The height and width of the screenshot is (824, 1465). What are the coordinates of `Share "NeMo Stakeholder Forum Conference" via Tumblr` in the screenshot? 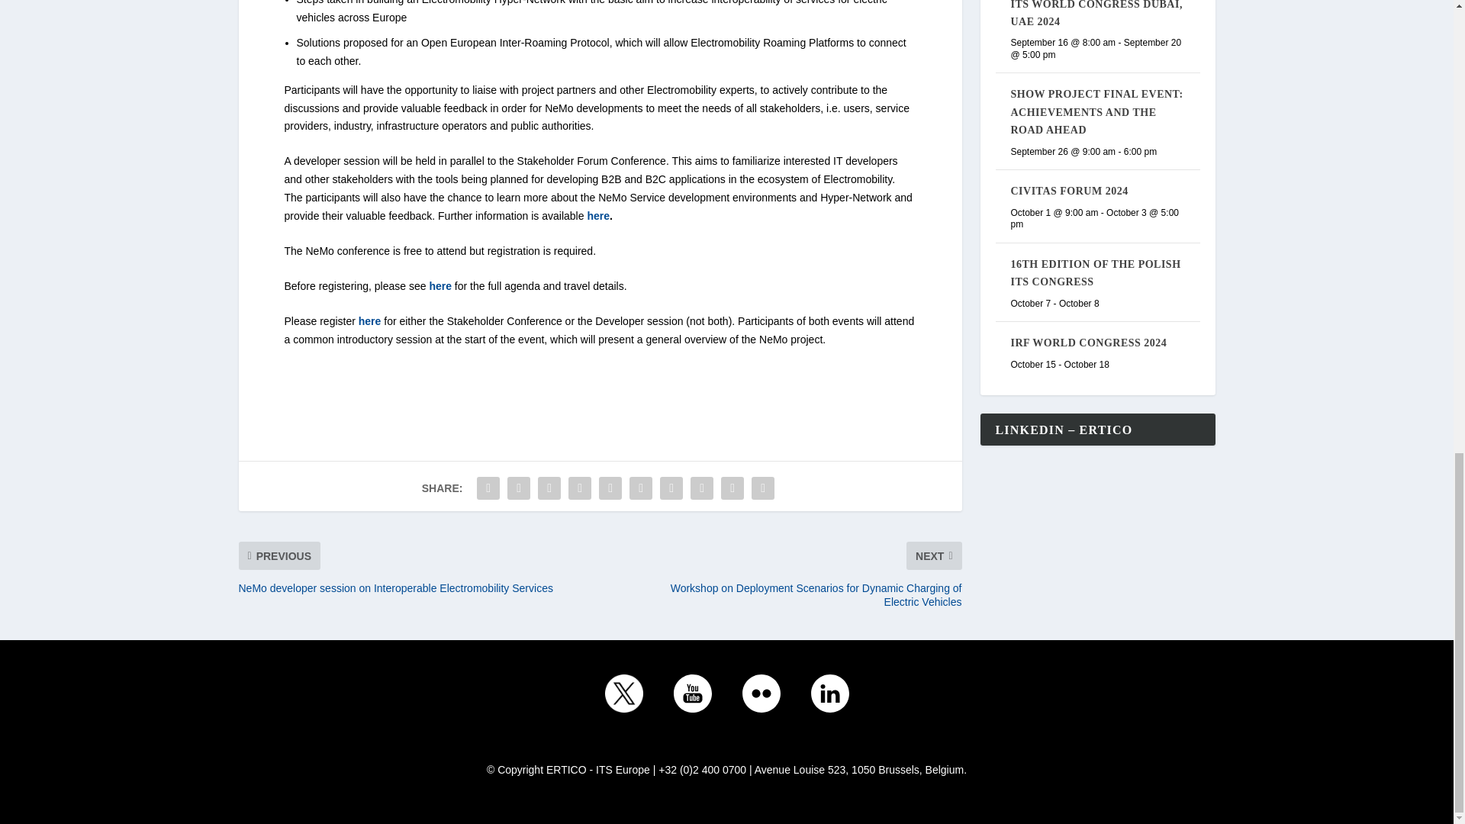 It's located at (579, 488).